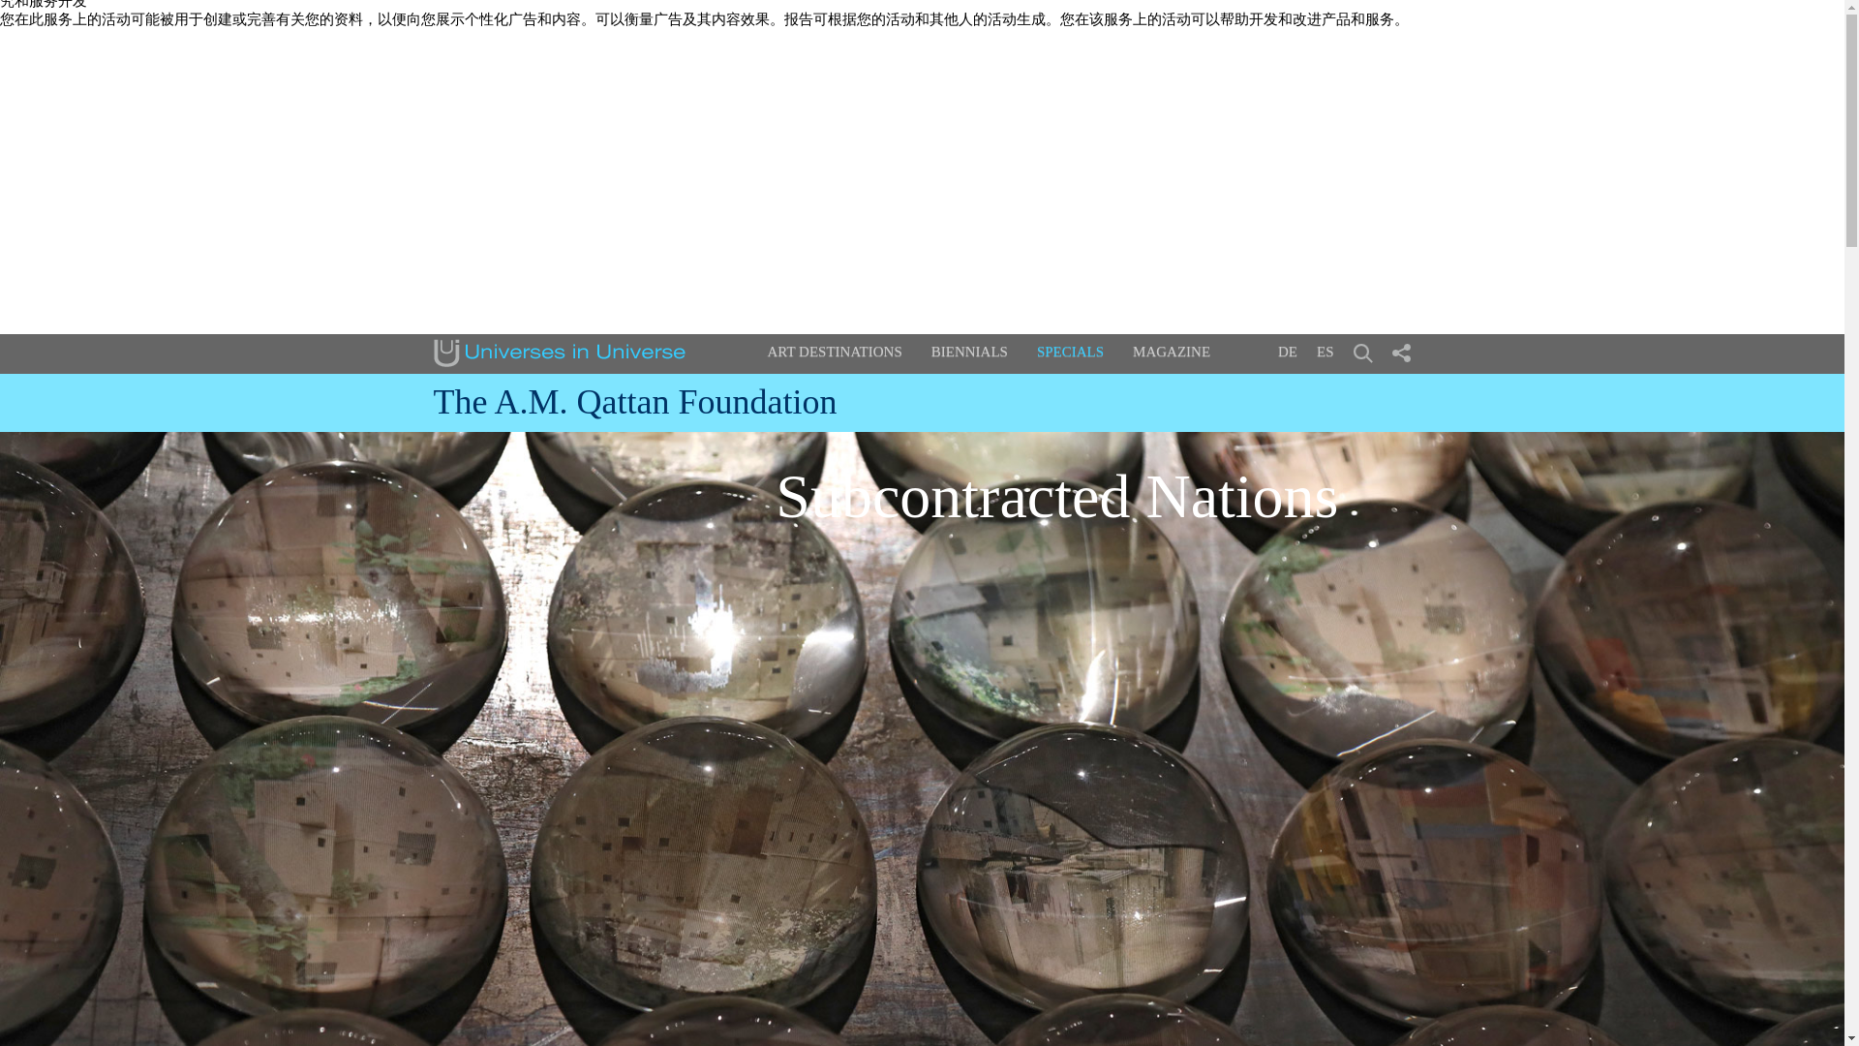 This screenshot has height=1046, width=1859. What do you see at coordinates (968, 353) in the screenshot?
I see `Biennials` at bounding box center [968, 353].